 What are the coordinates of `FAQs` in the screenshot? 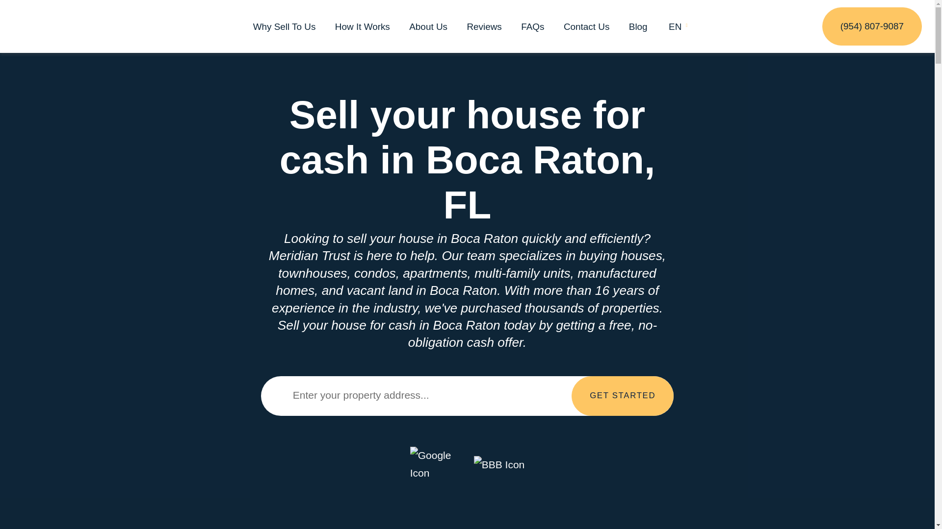 It's located at (532, 26).